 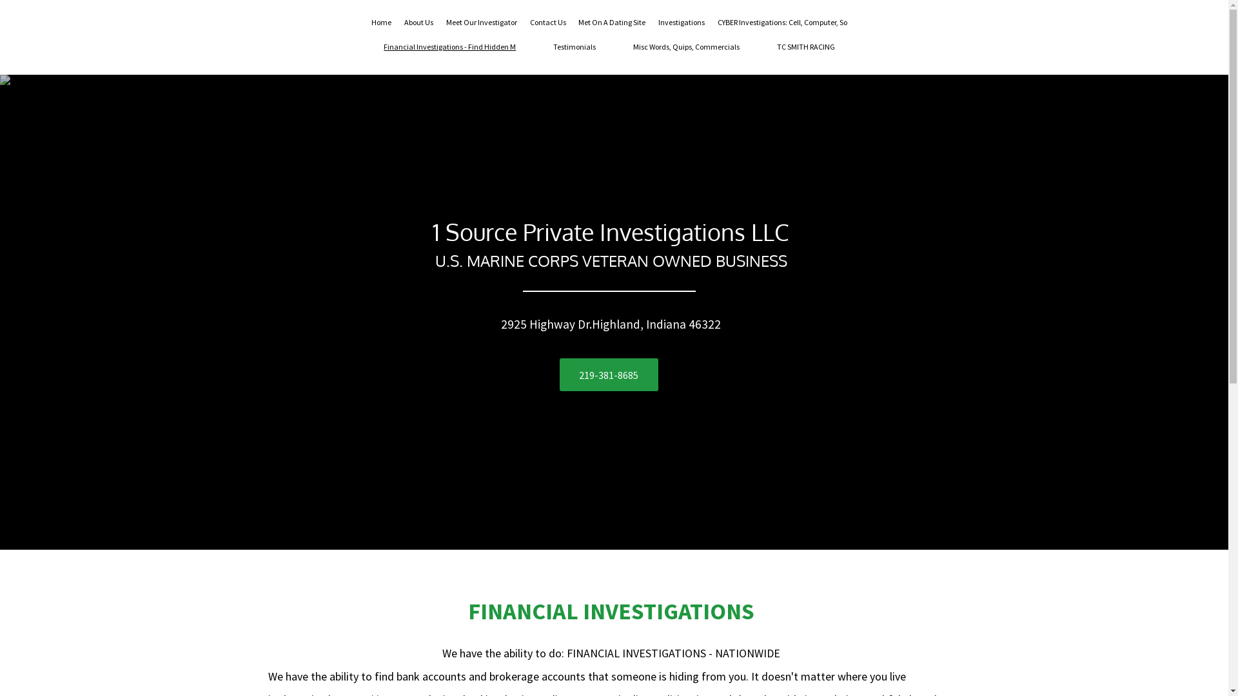 I want to click on Home, so click(x=382, y=23).